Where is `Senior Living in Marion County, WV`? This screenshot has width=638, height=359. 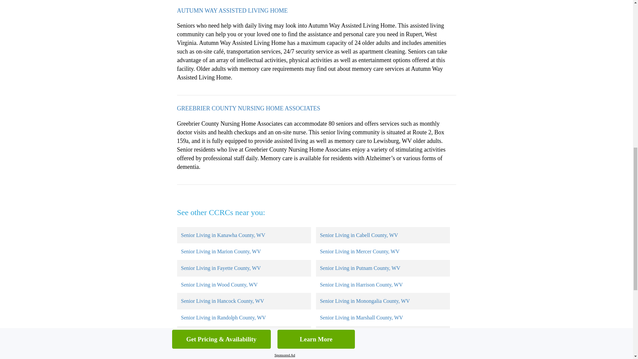
Senior Living in Marion County, WV is located at coordinates (220, 251).